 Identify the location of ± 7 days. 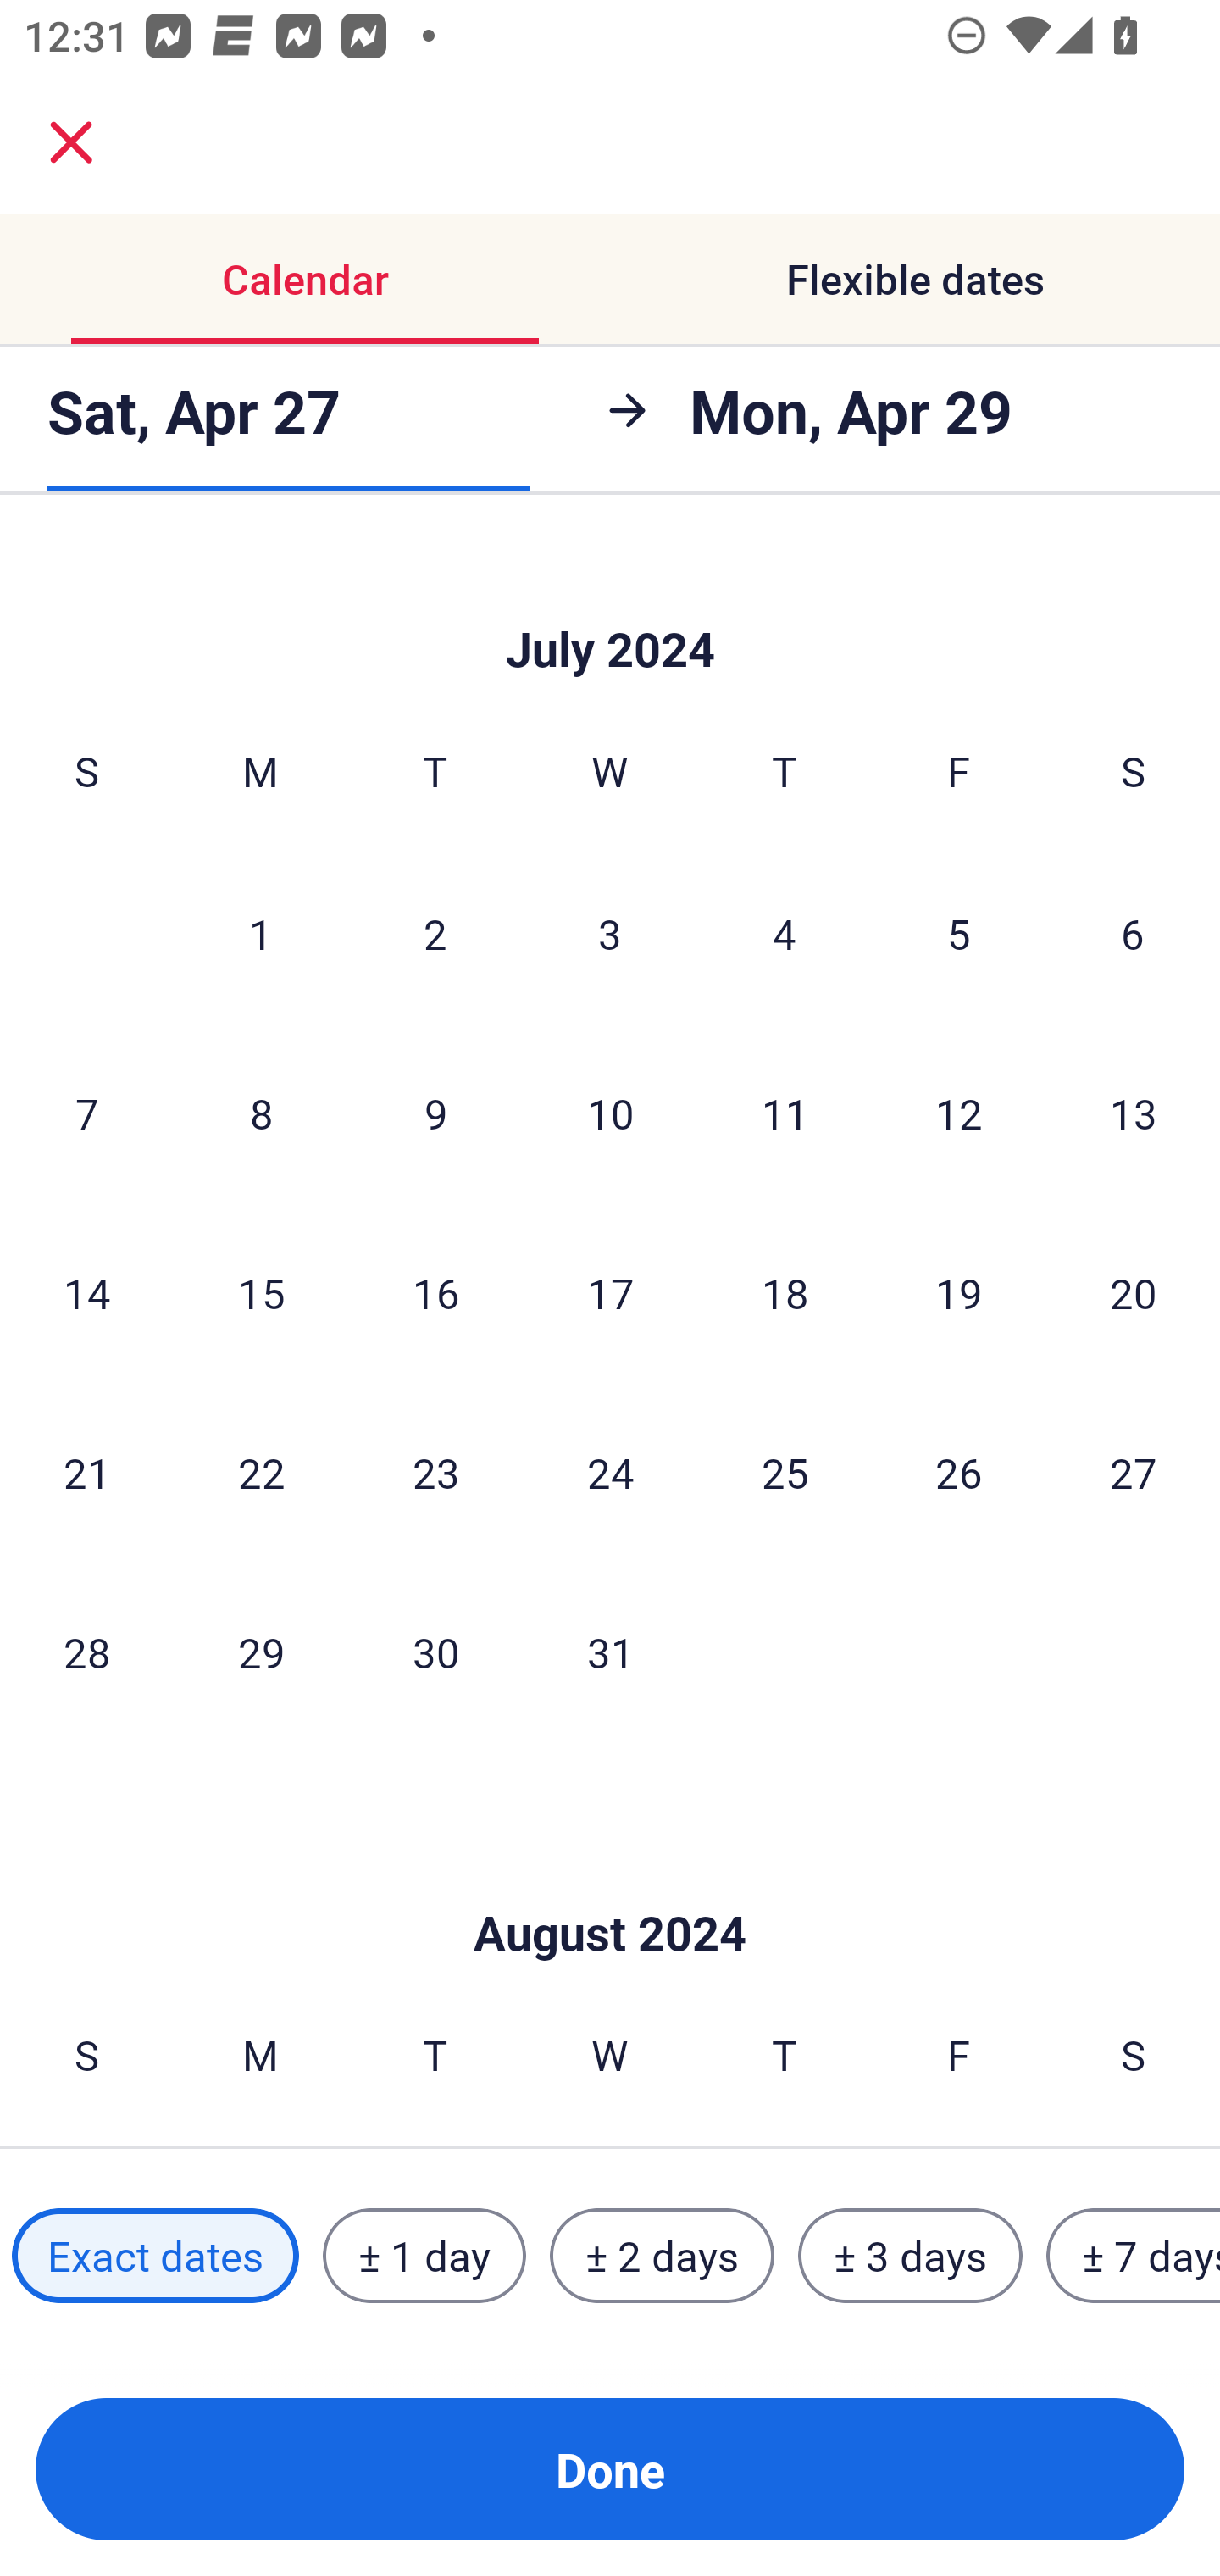
(1134, 2255).